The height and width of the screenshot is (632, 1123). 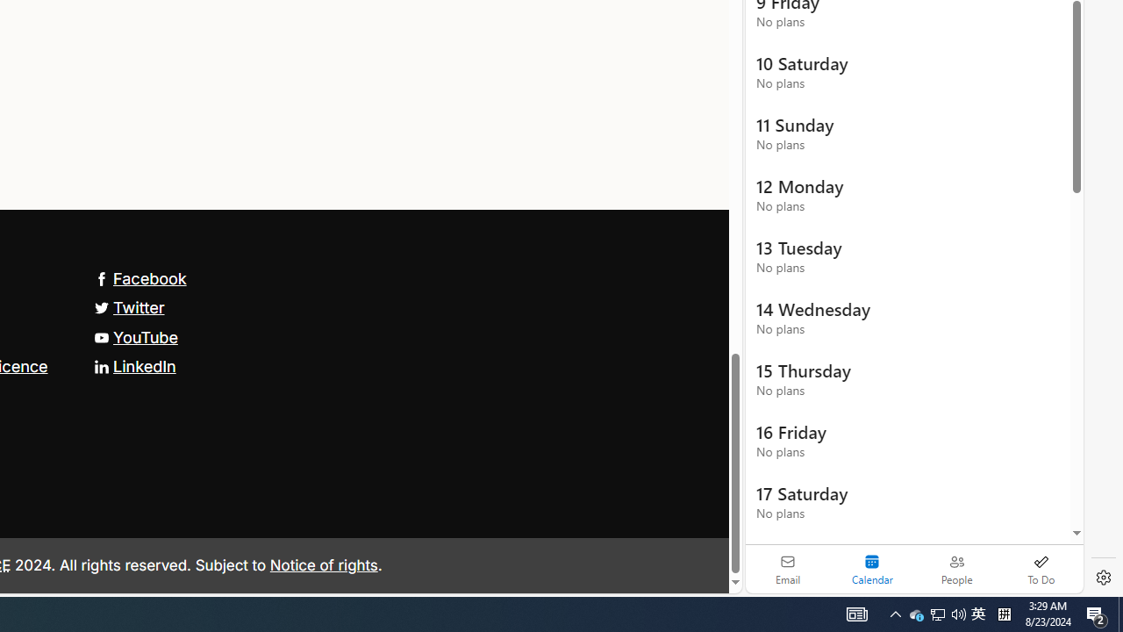 What do you see at coordinates (135, 337) in the screenshot?
I see `YouTube` at bounding box center [135, 337].